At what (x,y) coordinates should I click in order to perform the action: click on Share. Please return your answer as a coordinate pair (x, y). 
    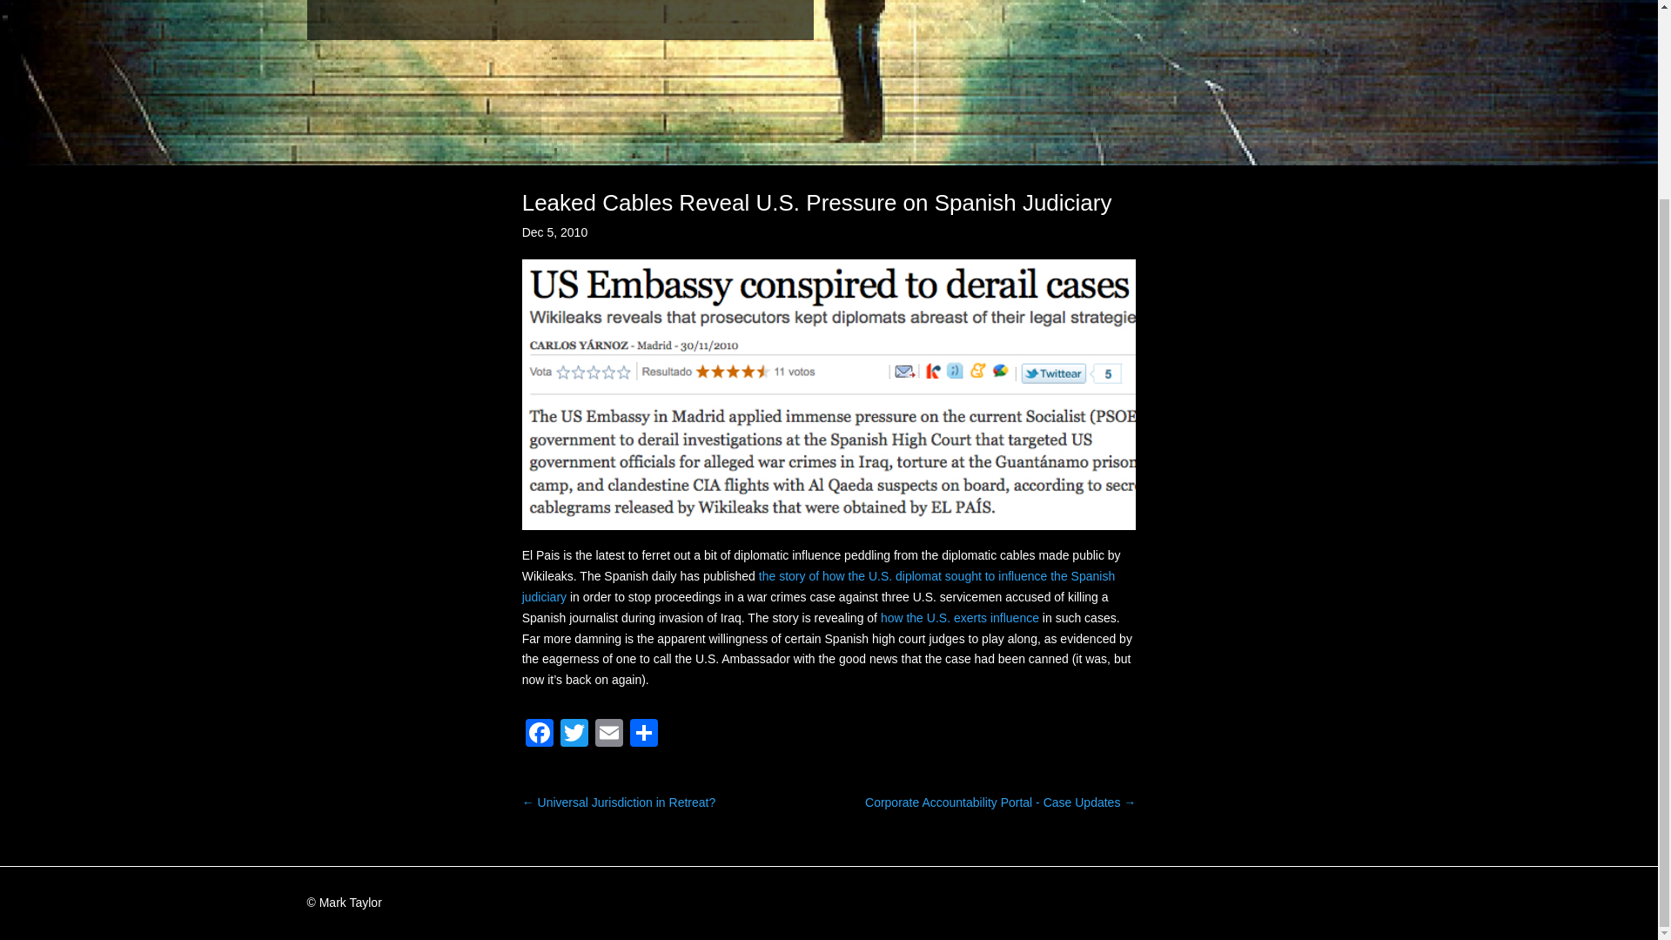
    Looking at the image, I should click on (644, 735).